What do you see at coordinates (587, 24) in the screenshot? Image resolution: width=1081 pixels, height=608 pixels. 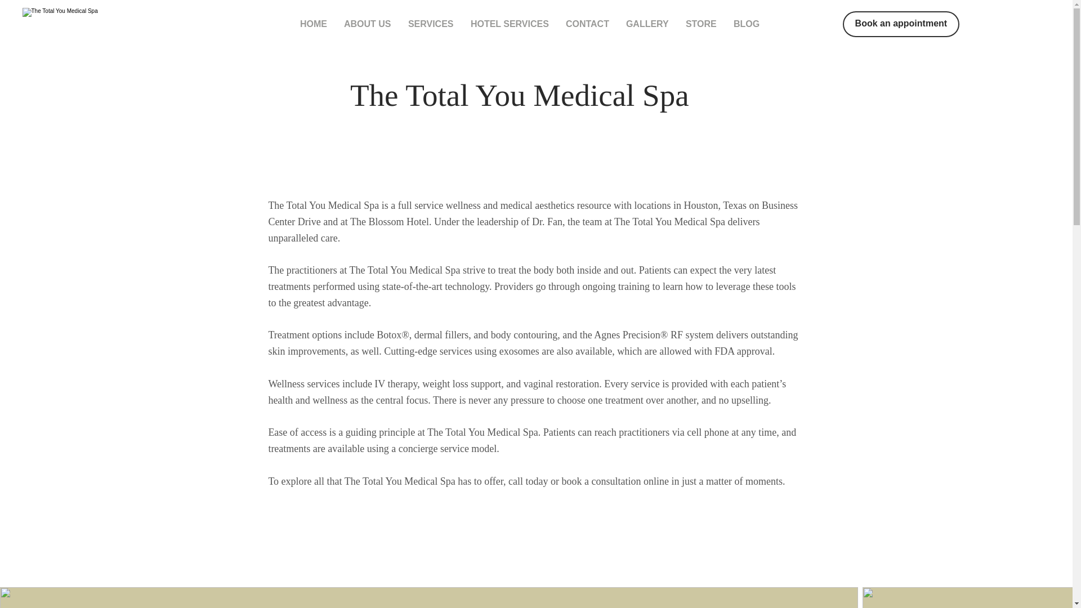 I see `CONTACT` at bounding box center [587, 24].